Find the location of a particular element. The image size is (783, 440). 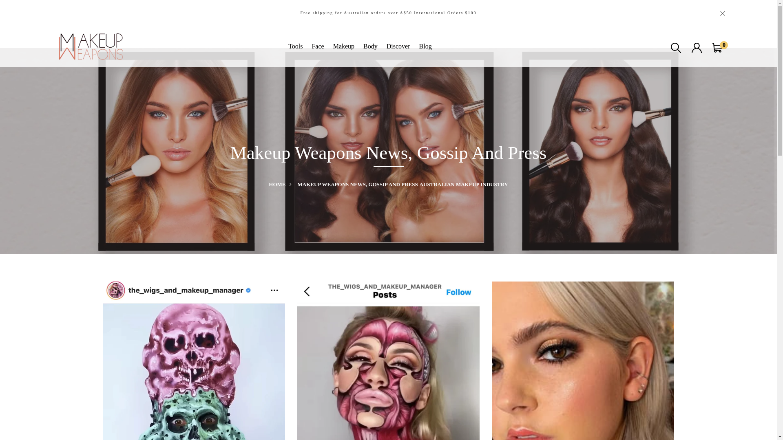

MAKEUP WEAPONS NEWS, GOSSIP AND PRESS is located at coordinates (357, 184).